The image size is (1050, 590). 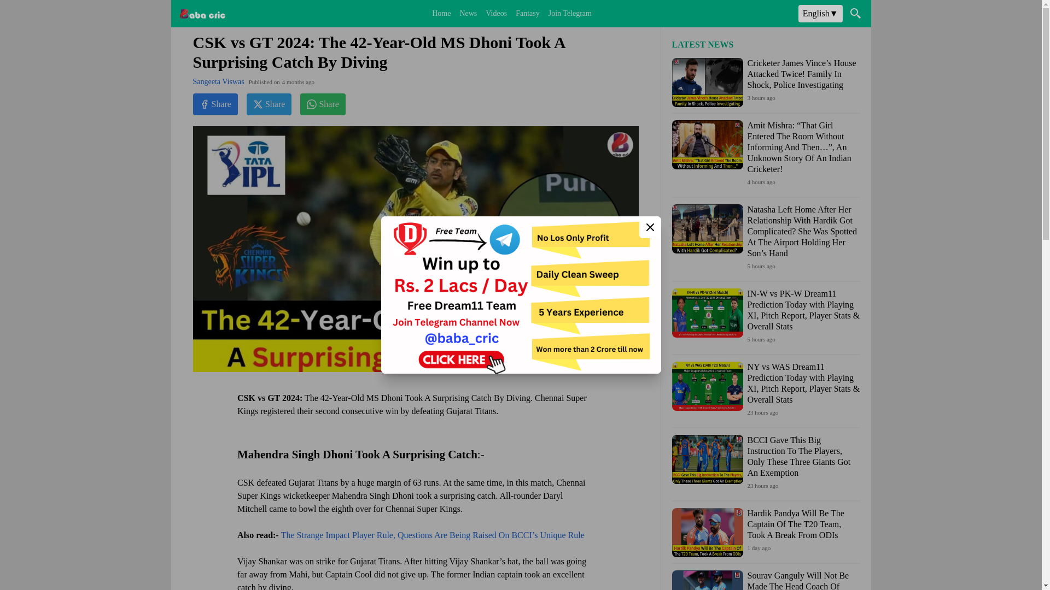 I want to click on Share, so click(x=214, y=103).